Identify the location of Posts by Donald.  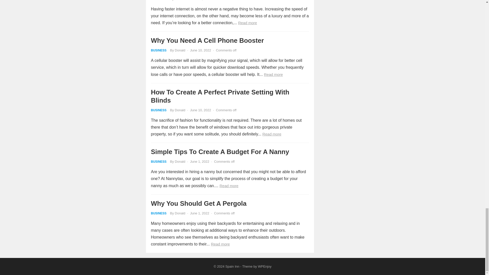
(180, 110).